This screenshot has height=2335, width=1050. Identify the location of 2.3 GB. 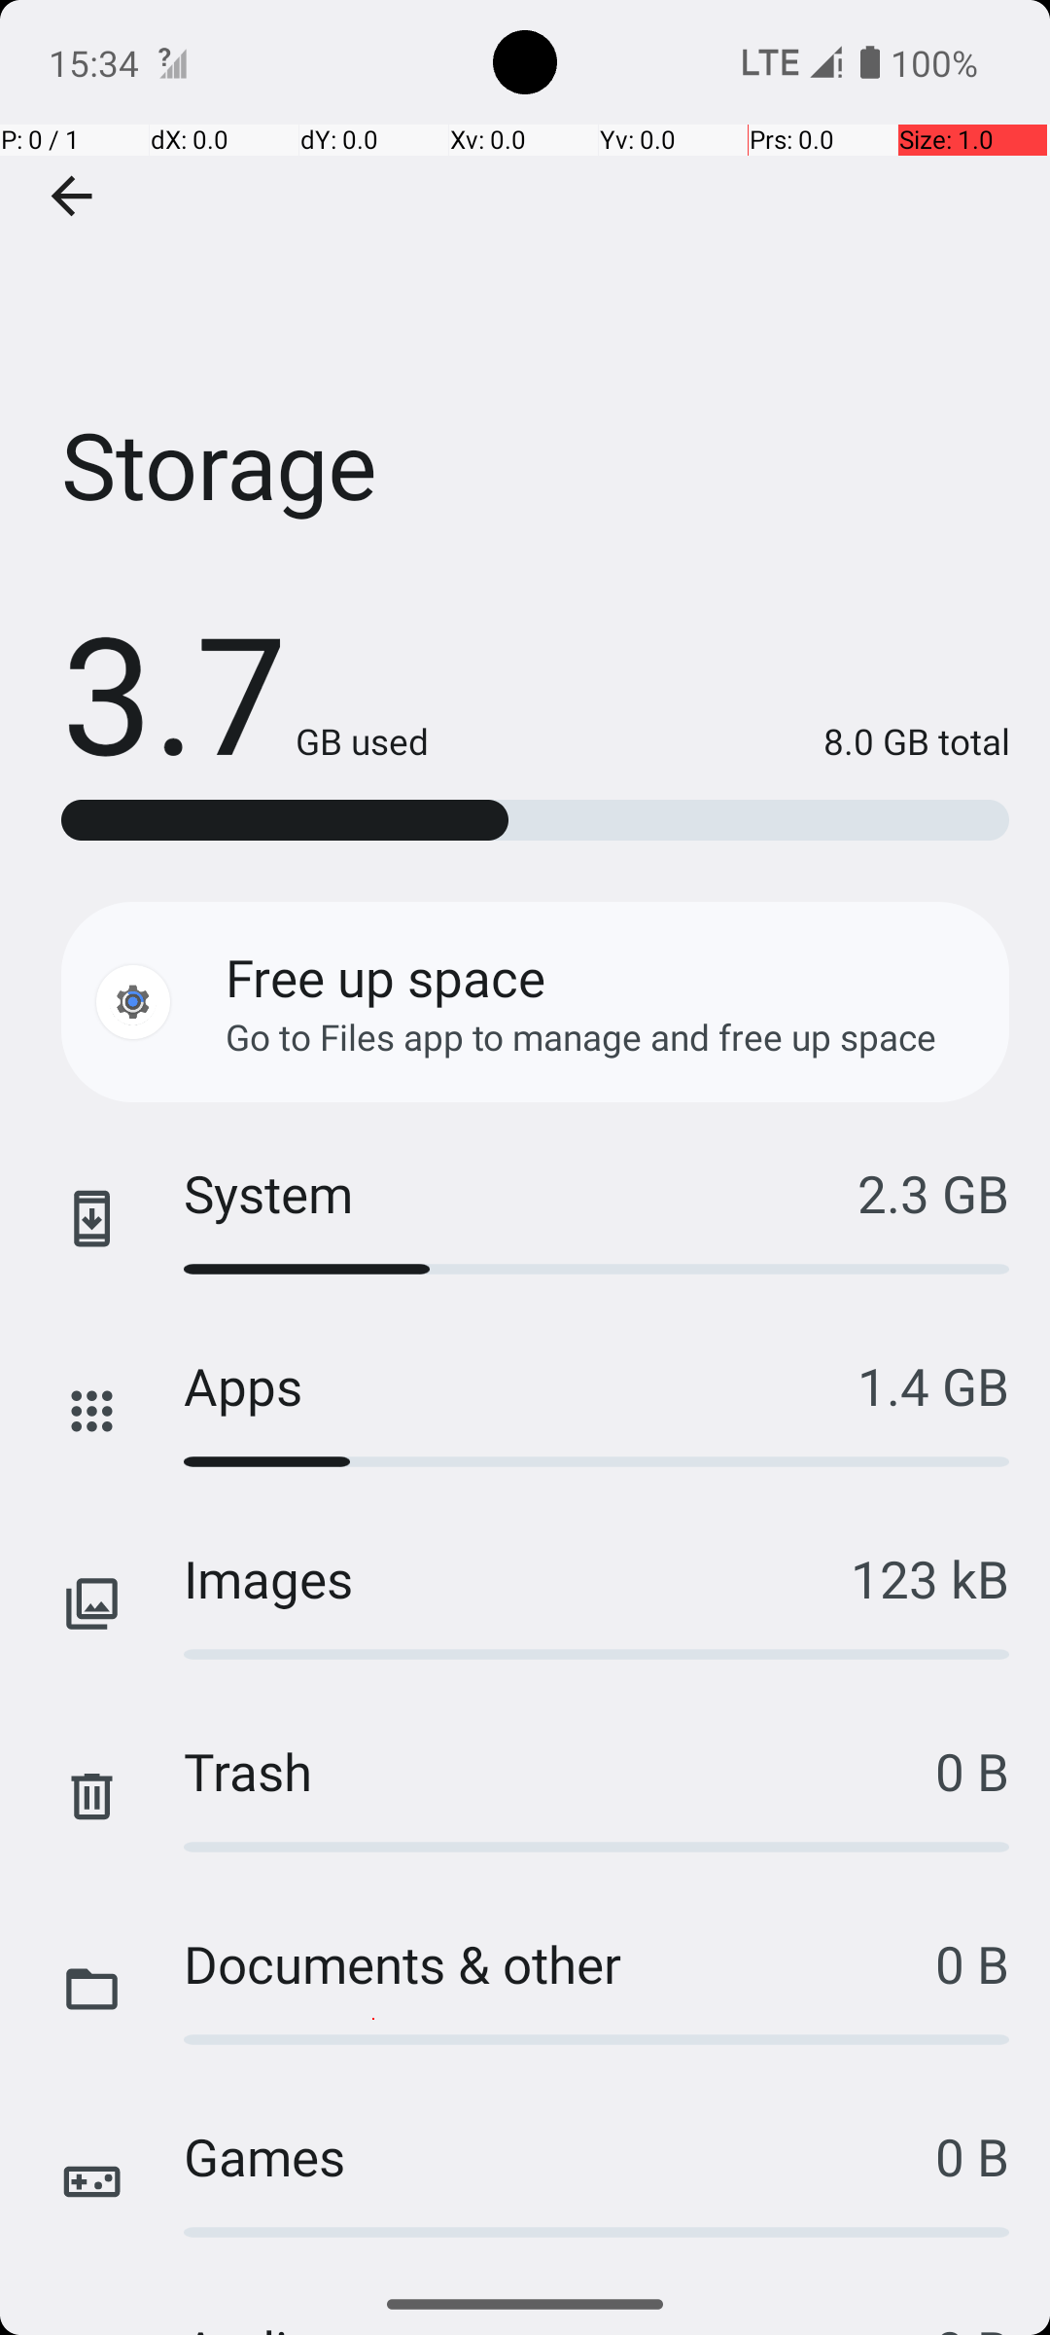
(933, 1193).